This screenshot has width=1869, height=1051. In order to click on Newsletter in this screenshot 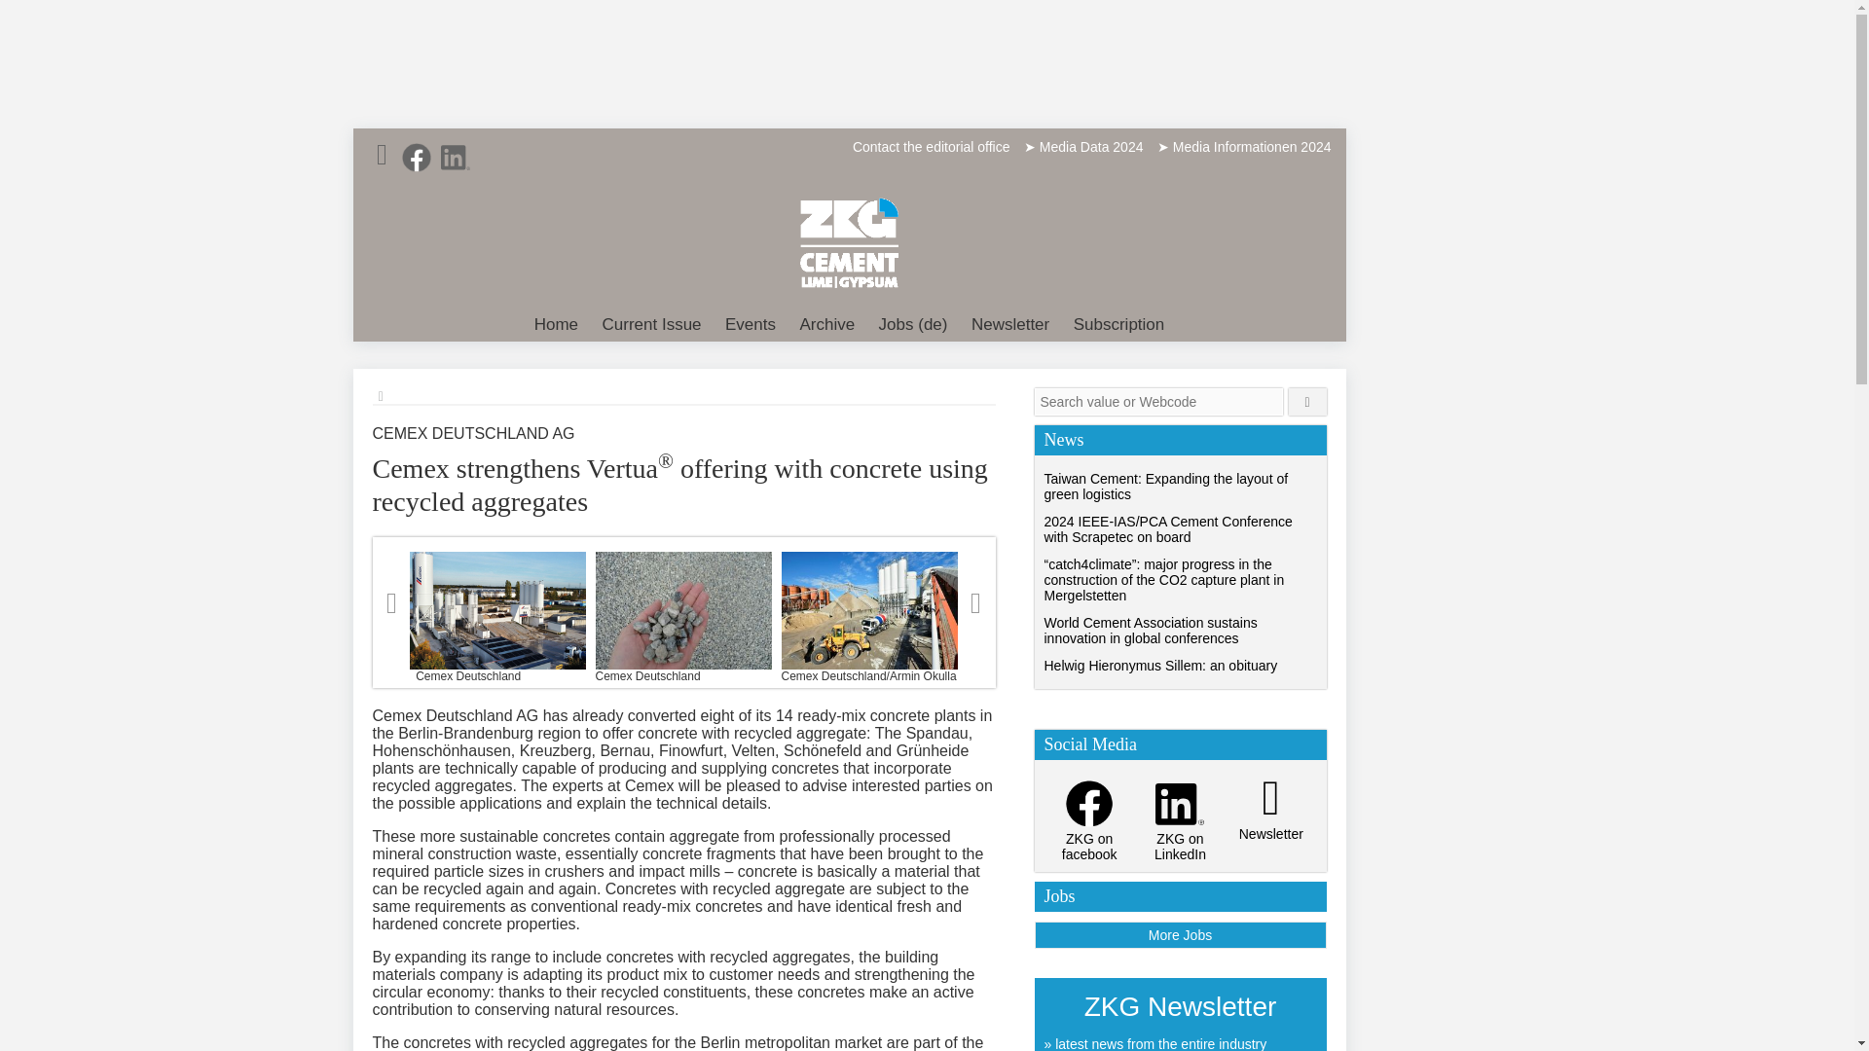, I will do `click(1010, 325)`.